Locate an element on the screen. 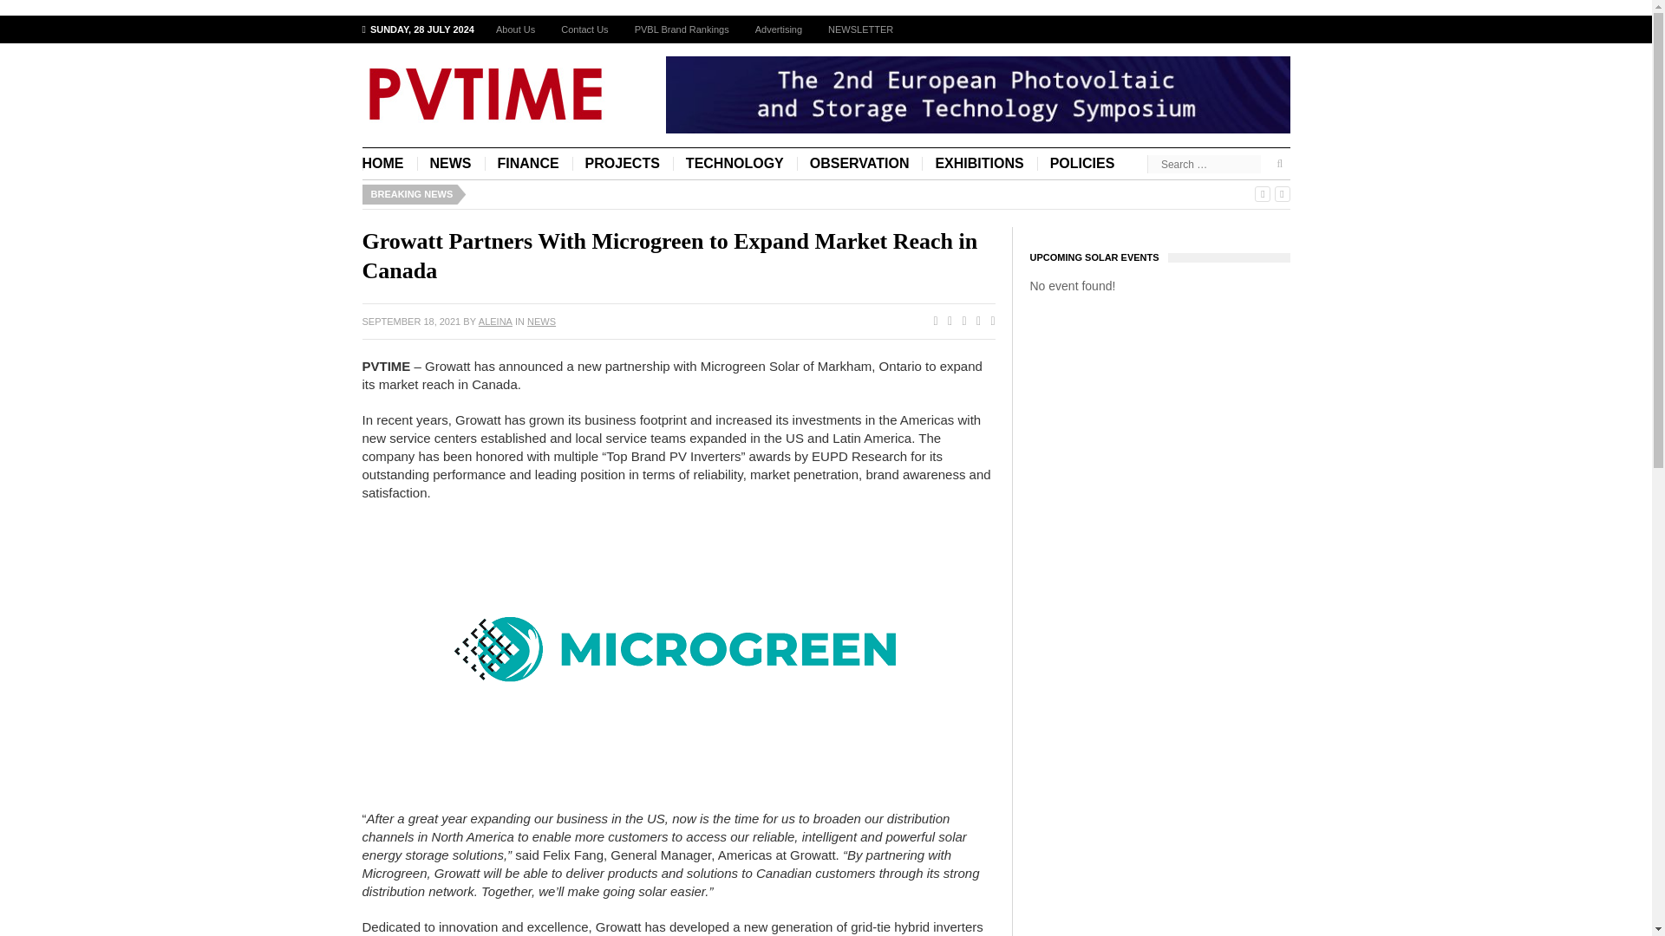  POLICIES is located at coordinates (1082, 163).